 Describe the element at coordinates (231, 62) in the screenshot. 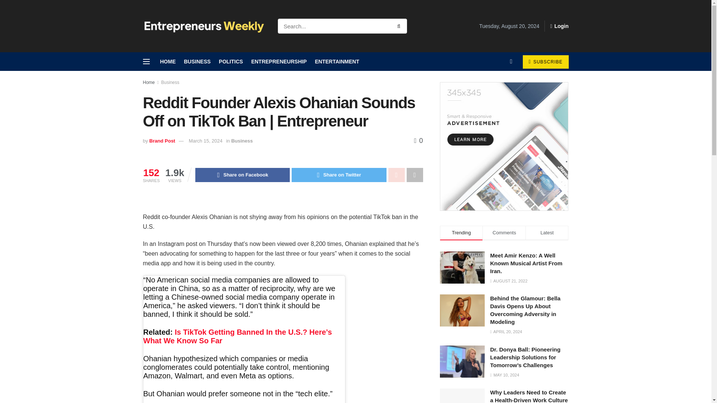

I see `POLITICS` at that location.